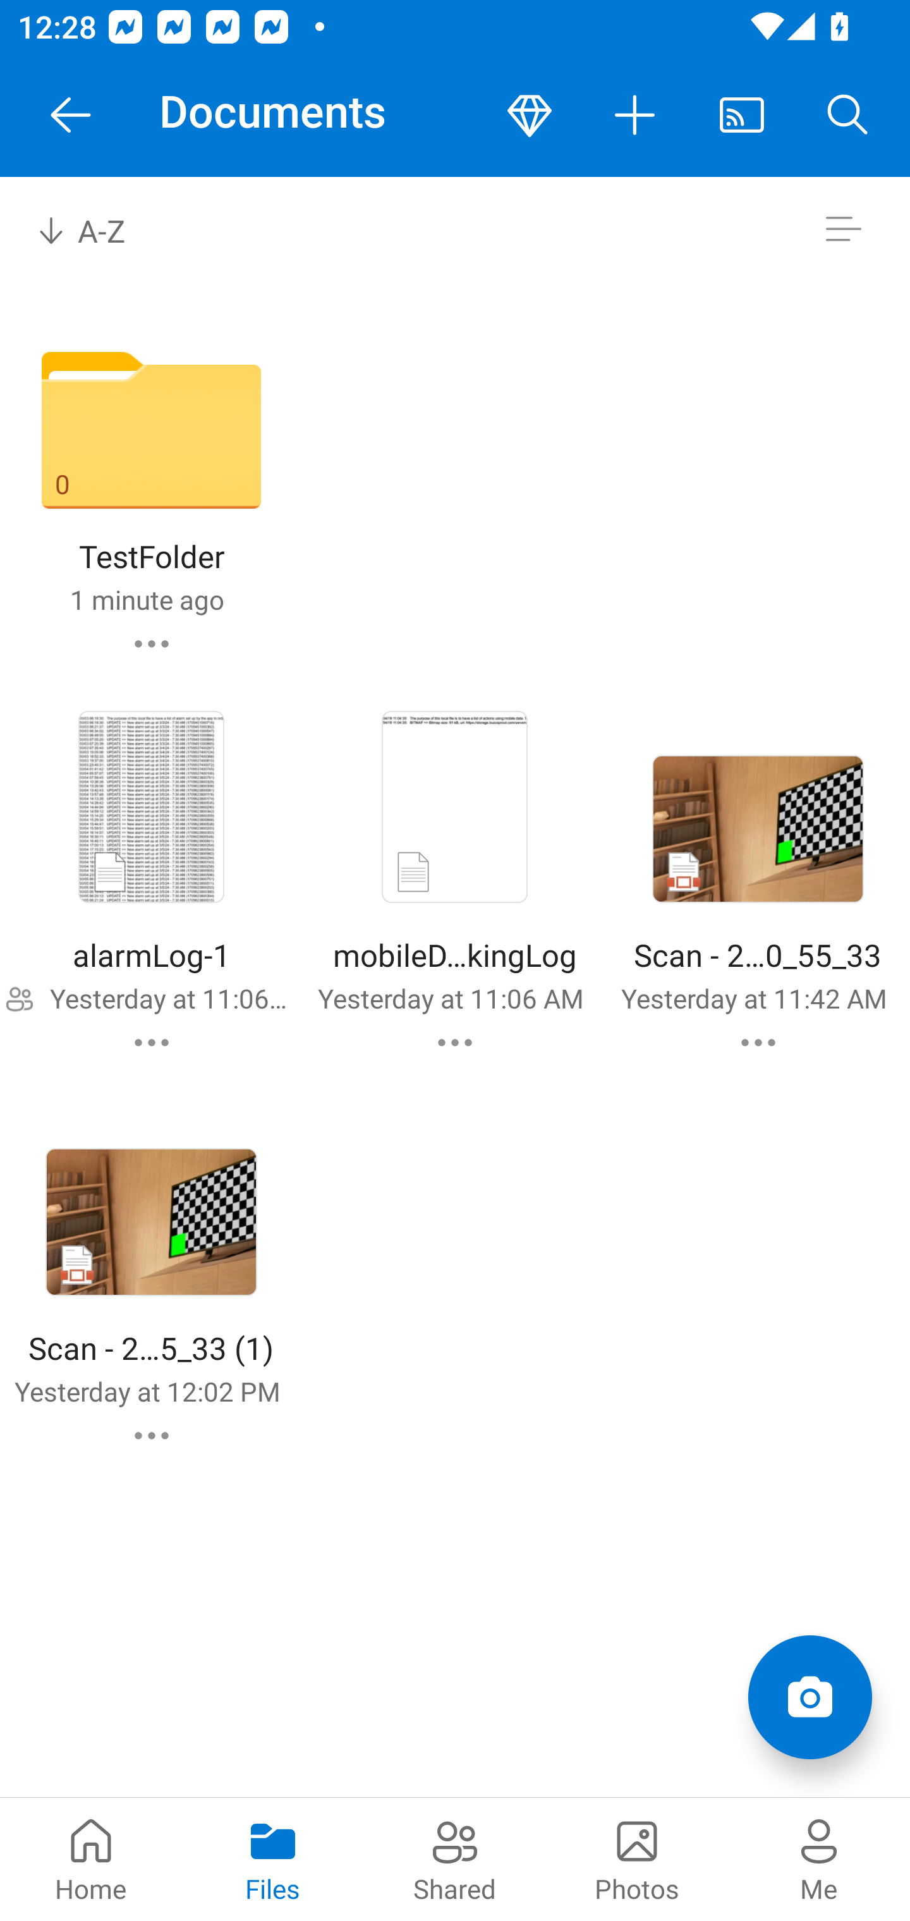 This screenshot has height=1921, width=910. Describe the element at coordinates (819, 1859) in the screenshot. I see `Me pivot Me` at that location.